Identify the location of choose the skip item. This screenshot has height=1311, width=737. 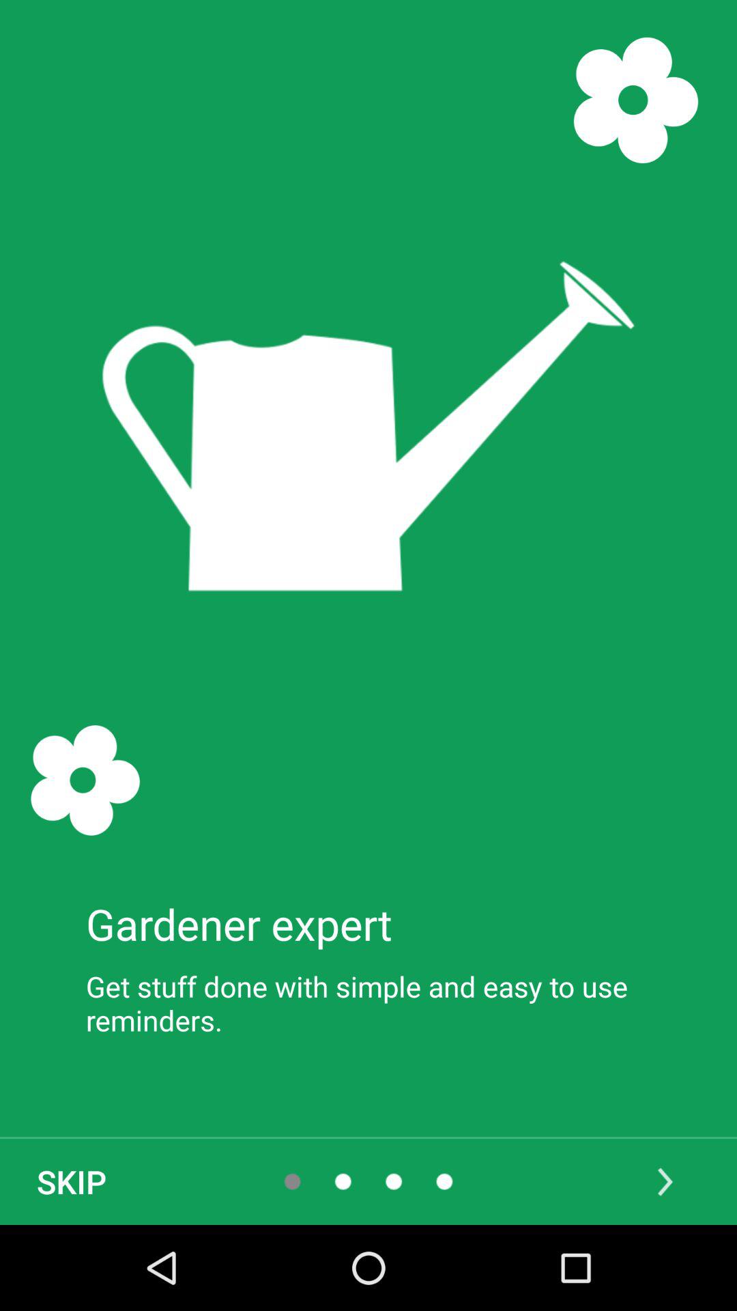
(72, 1181).